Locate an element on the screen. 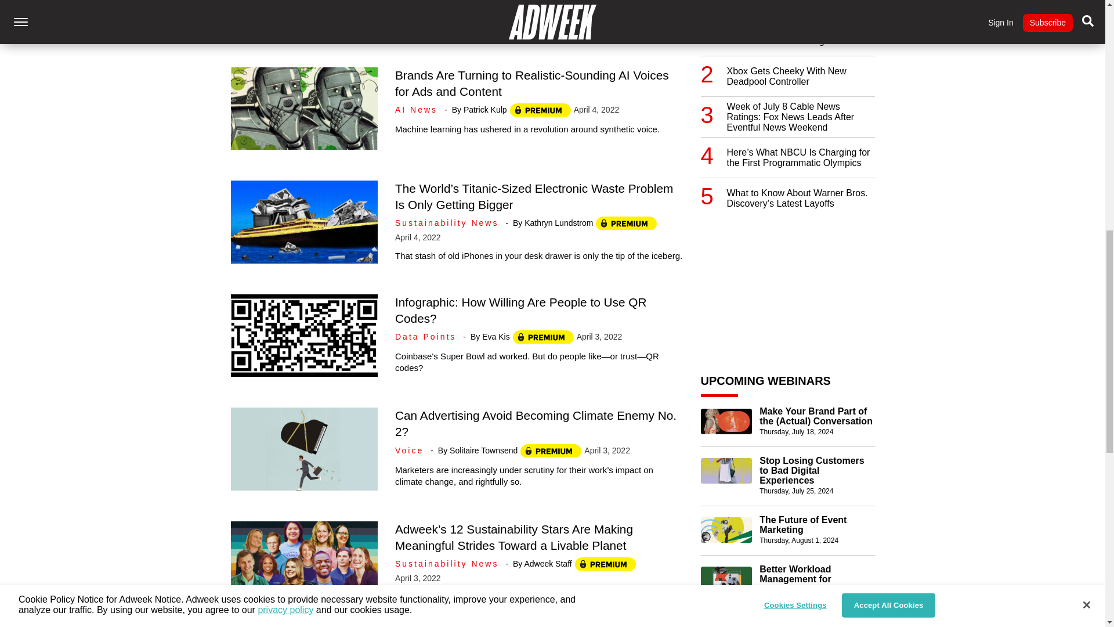 This screenshot has height=627, width=1114. CventWebinar08012Header is located at coordinates (726, 530).